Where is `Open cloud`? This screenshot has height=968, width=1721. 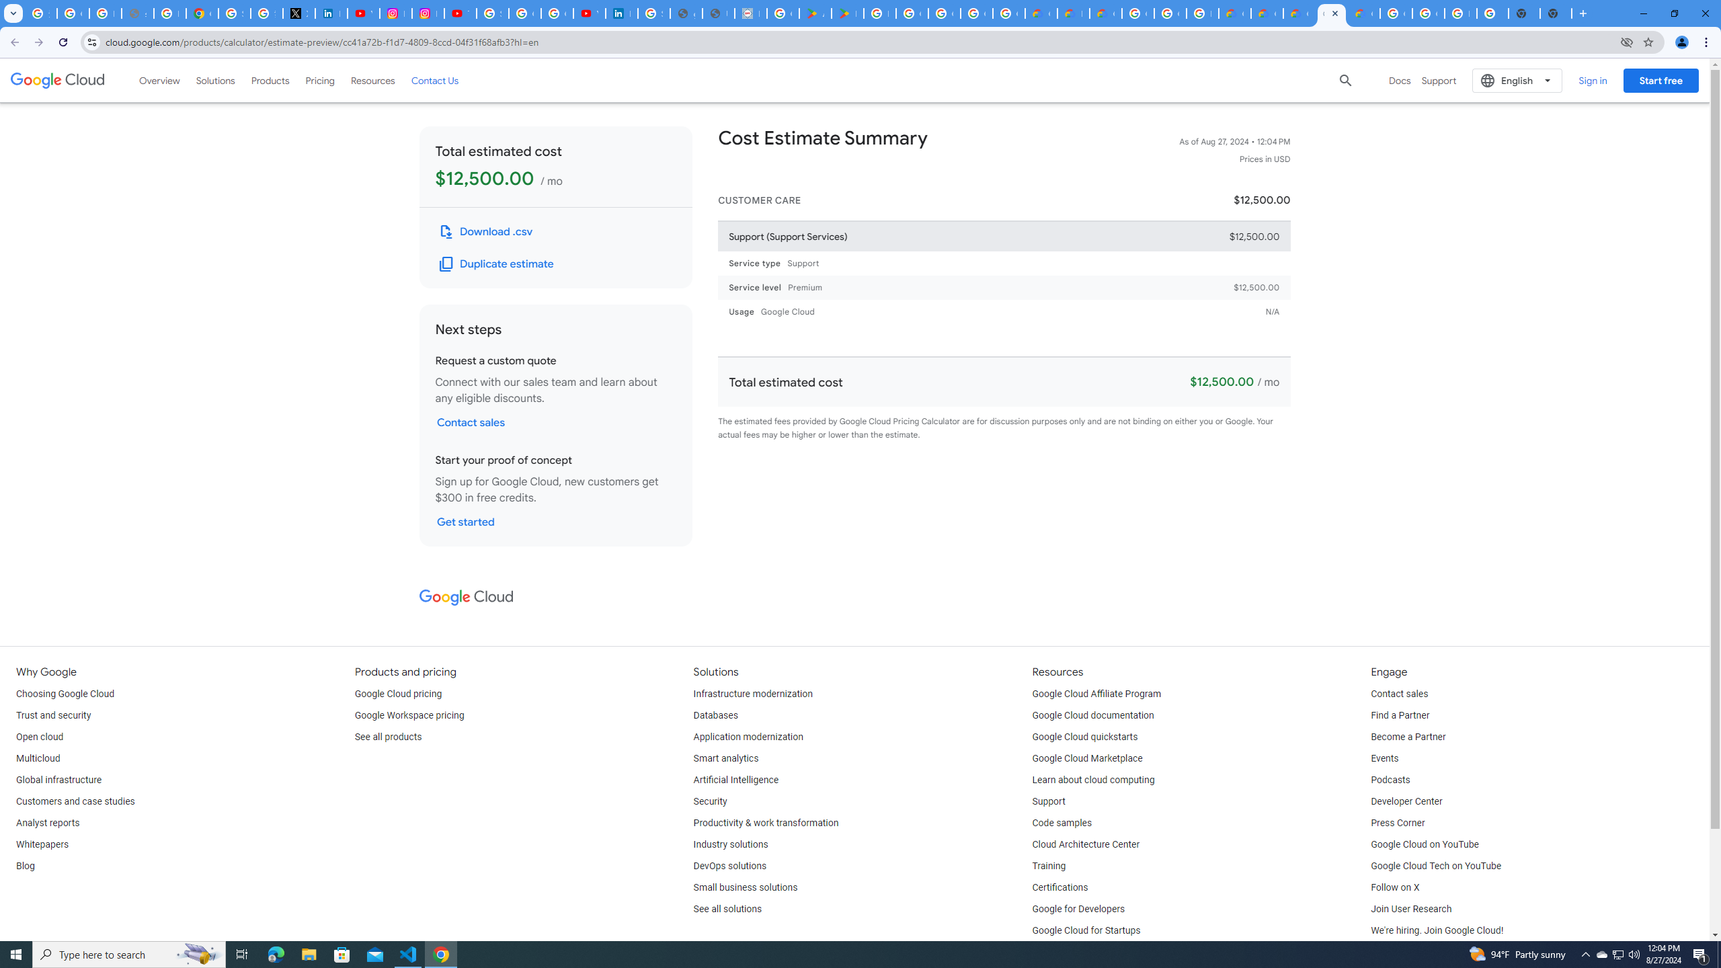 Open cloud is located at coordinates (39, 737).